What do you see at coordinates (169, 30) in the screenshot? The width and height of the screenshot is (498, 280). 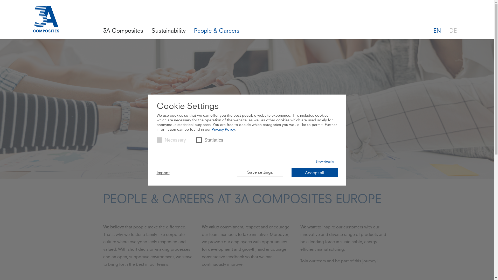 I see `Sustainability` at bounding box center [169, 30].